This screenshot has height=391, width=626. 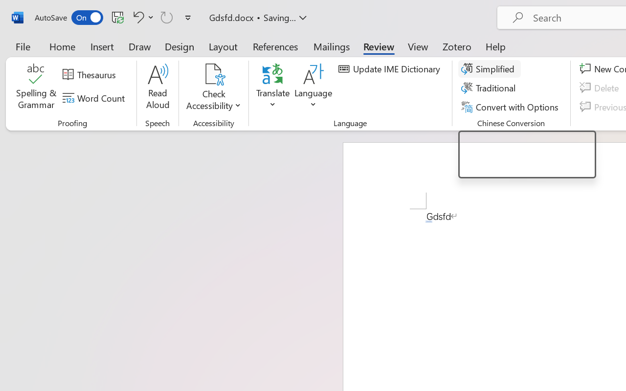 I want to click on Thesaurus..., so click(x=90, y=75).